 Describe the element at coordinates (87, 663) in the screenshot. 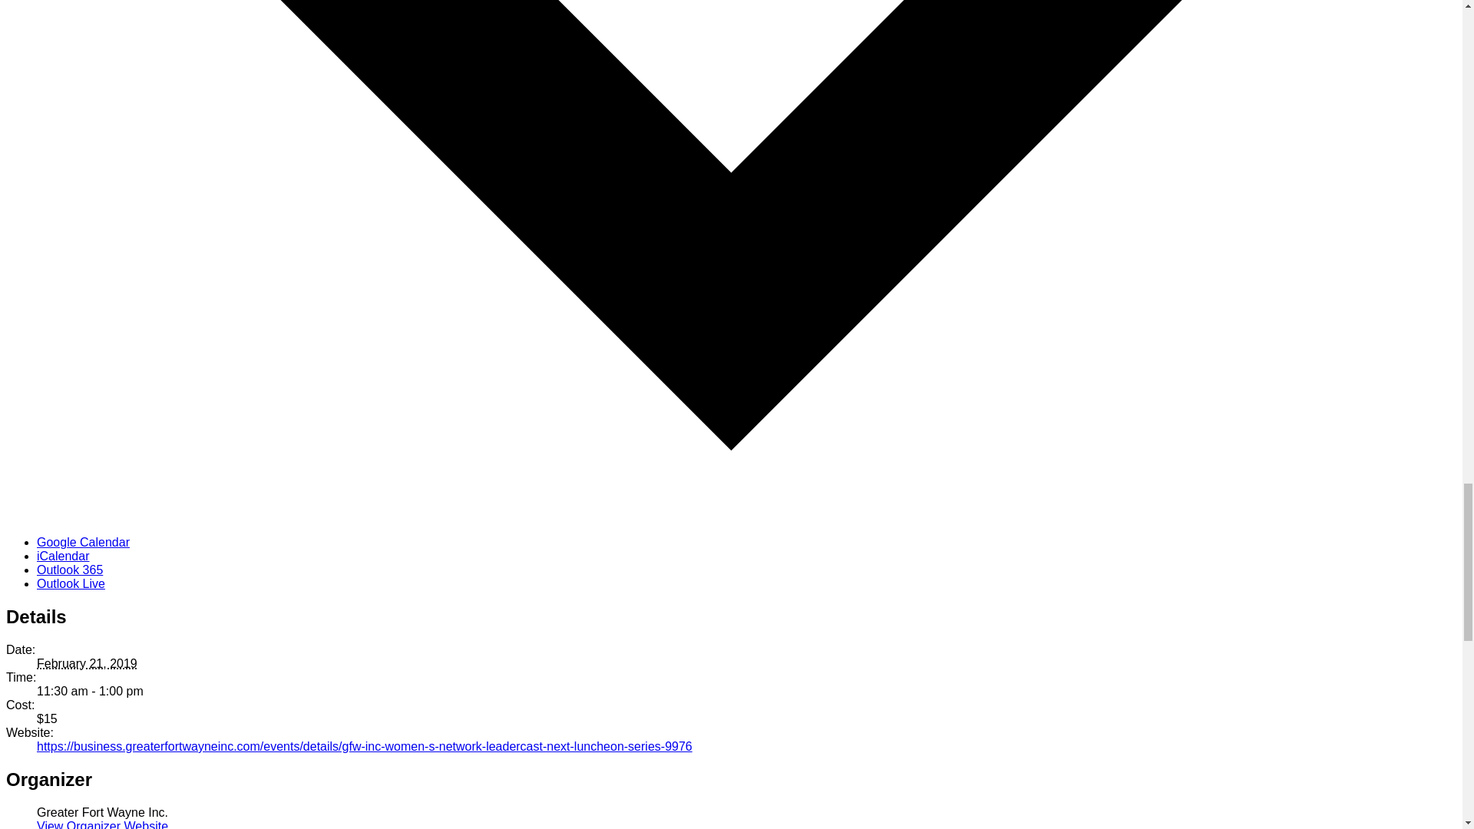

I see `2019-02-21` at that location.